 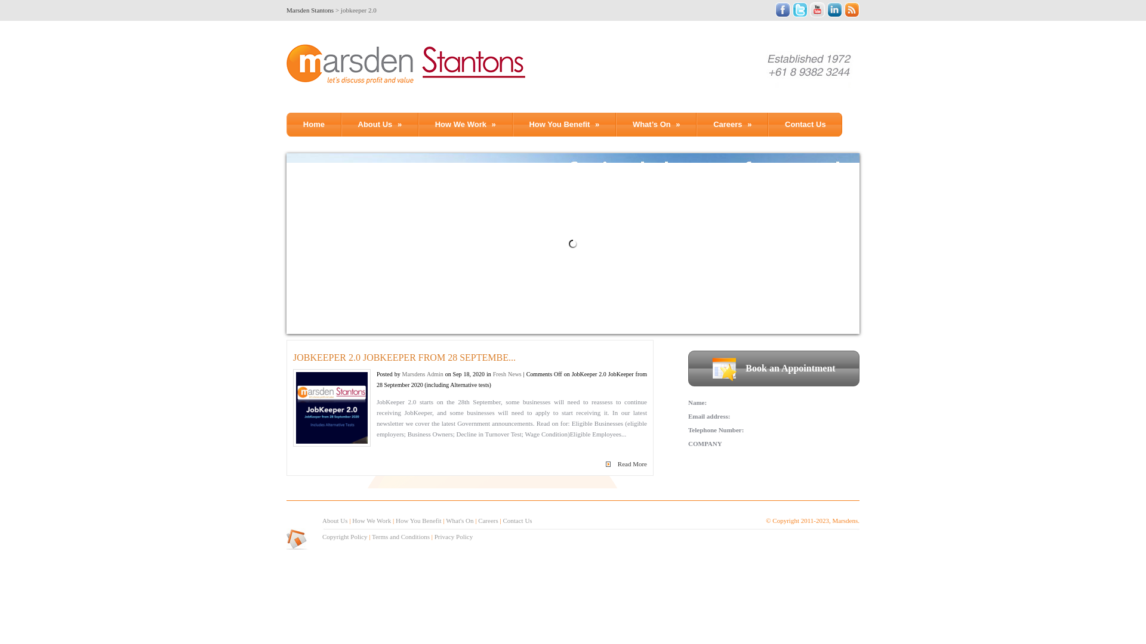 I want to click on 6, so click(x=401, y=304).